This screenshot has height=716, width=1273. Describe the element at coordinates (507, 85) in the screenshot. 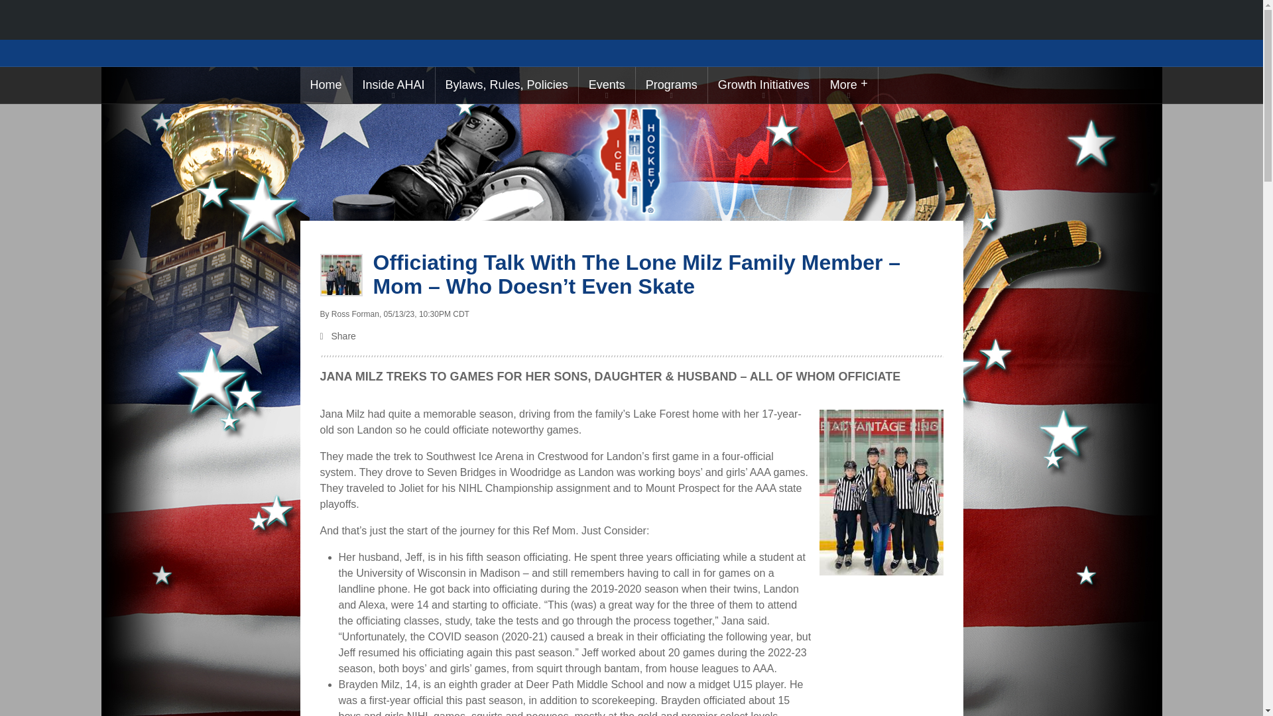

I see `Bylaws, Rules, Policies` at that location.